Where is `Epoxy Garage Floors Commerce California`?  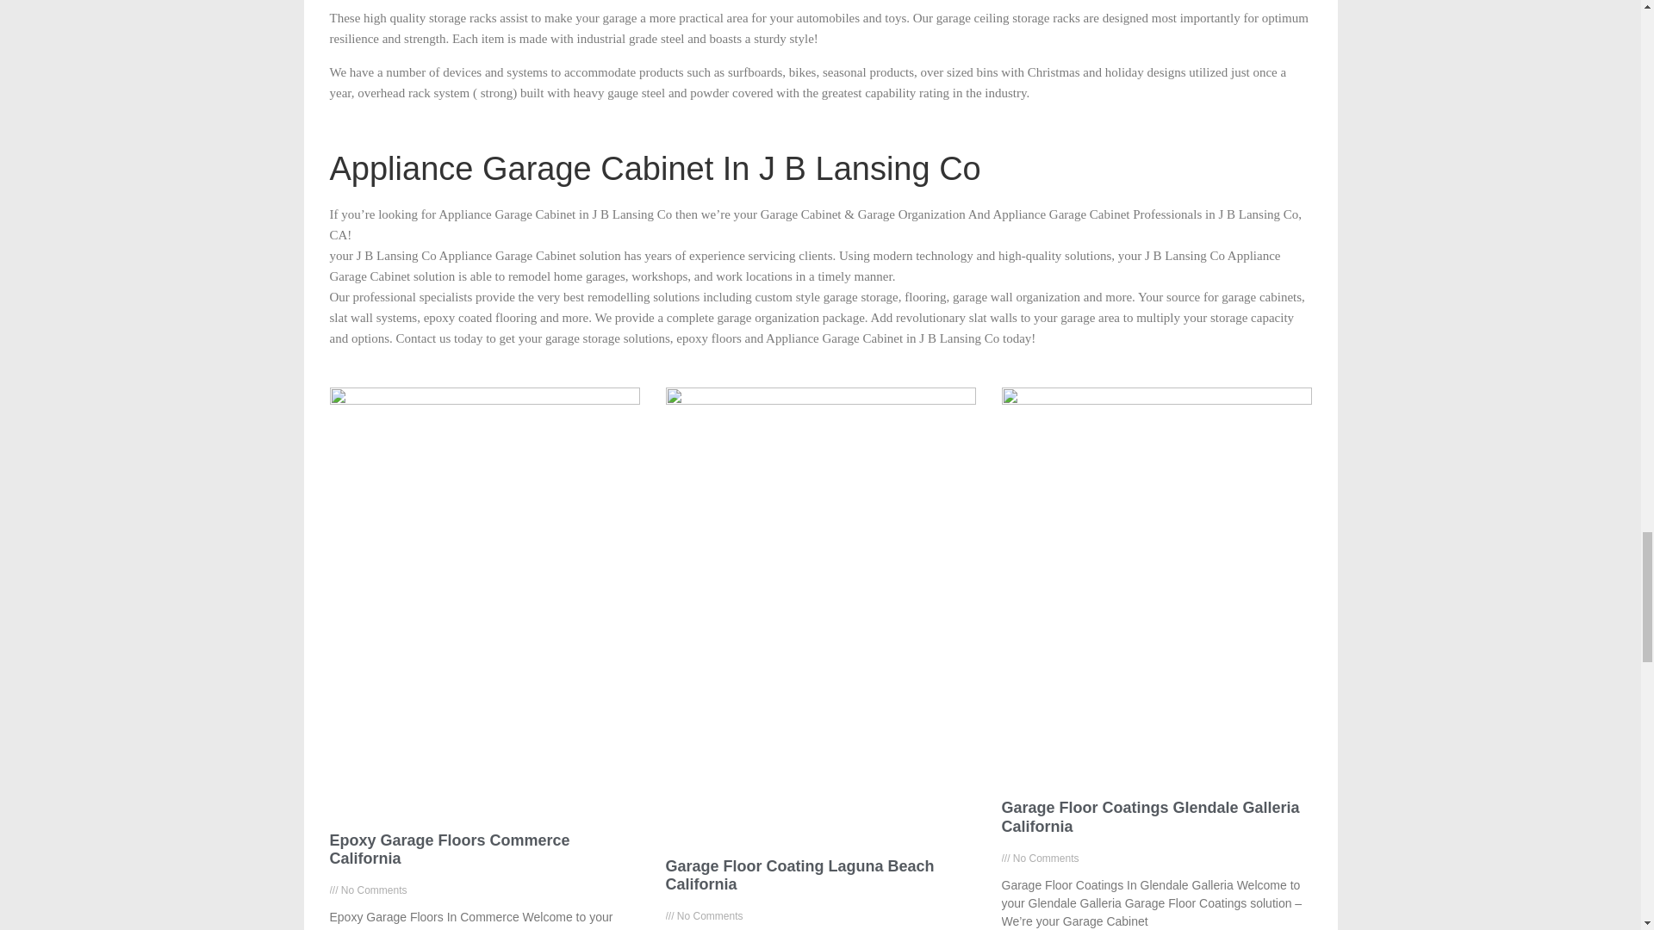
Epoxy Garage Floors Commerce California is located at coordinates (449, 849).